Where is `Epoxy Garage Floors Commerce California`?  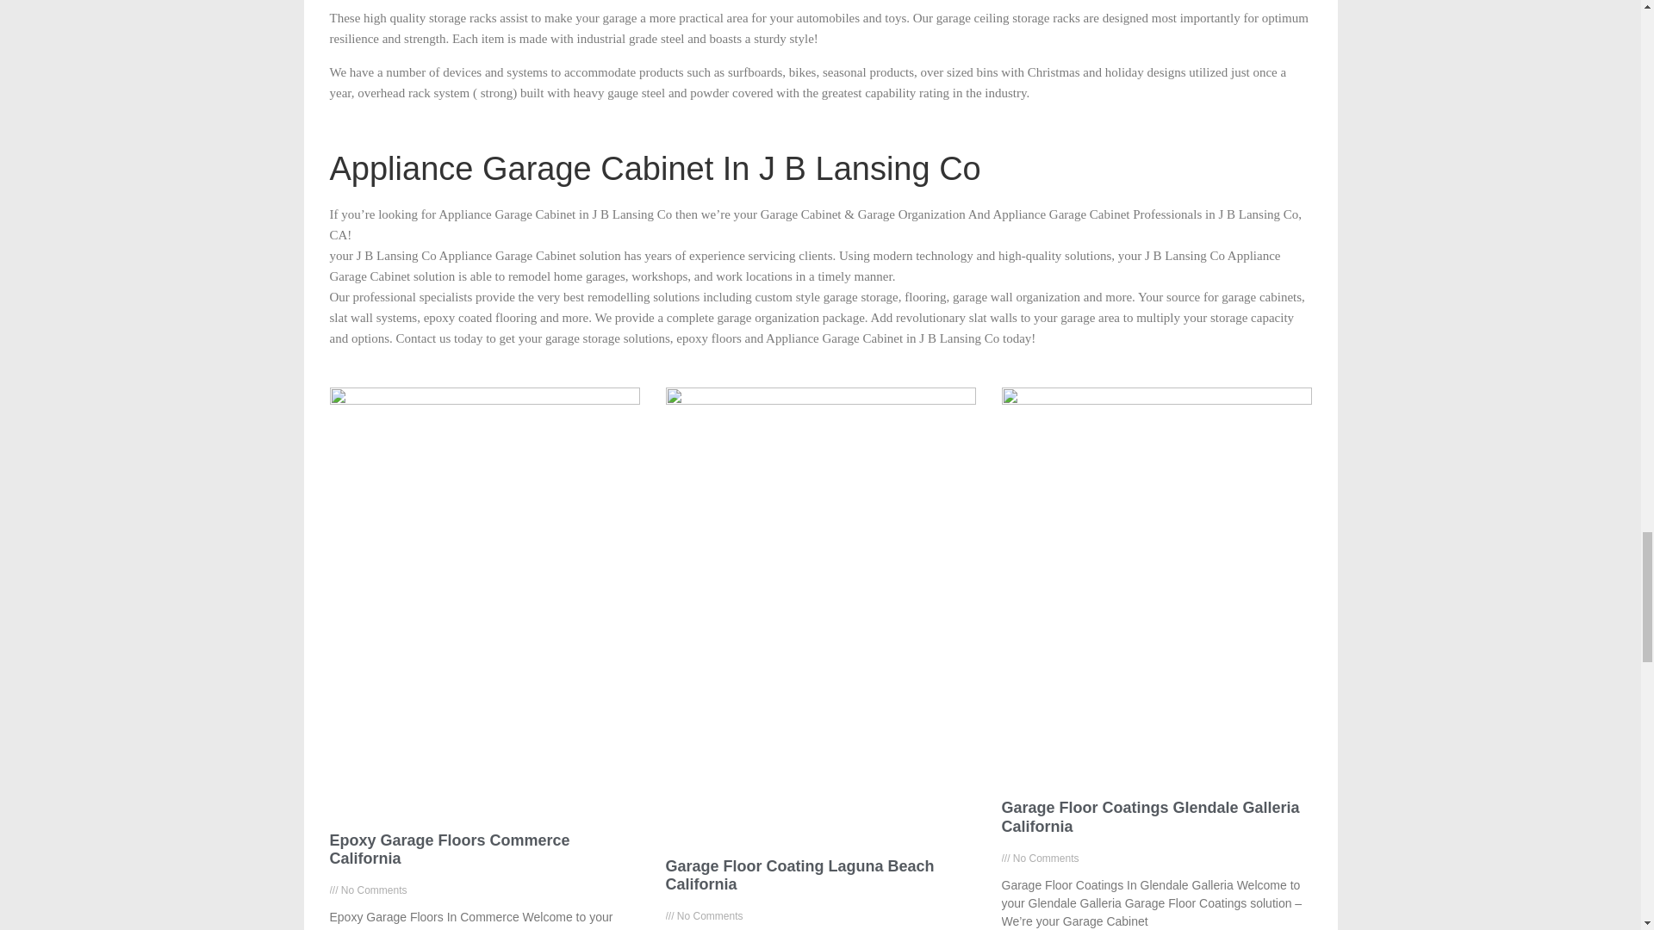
Epoxy Garage Floors Commerce California is located at coordinates (449, 849).